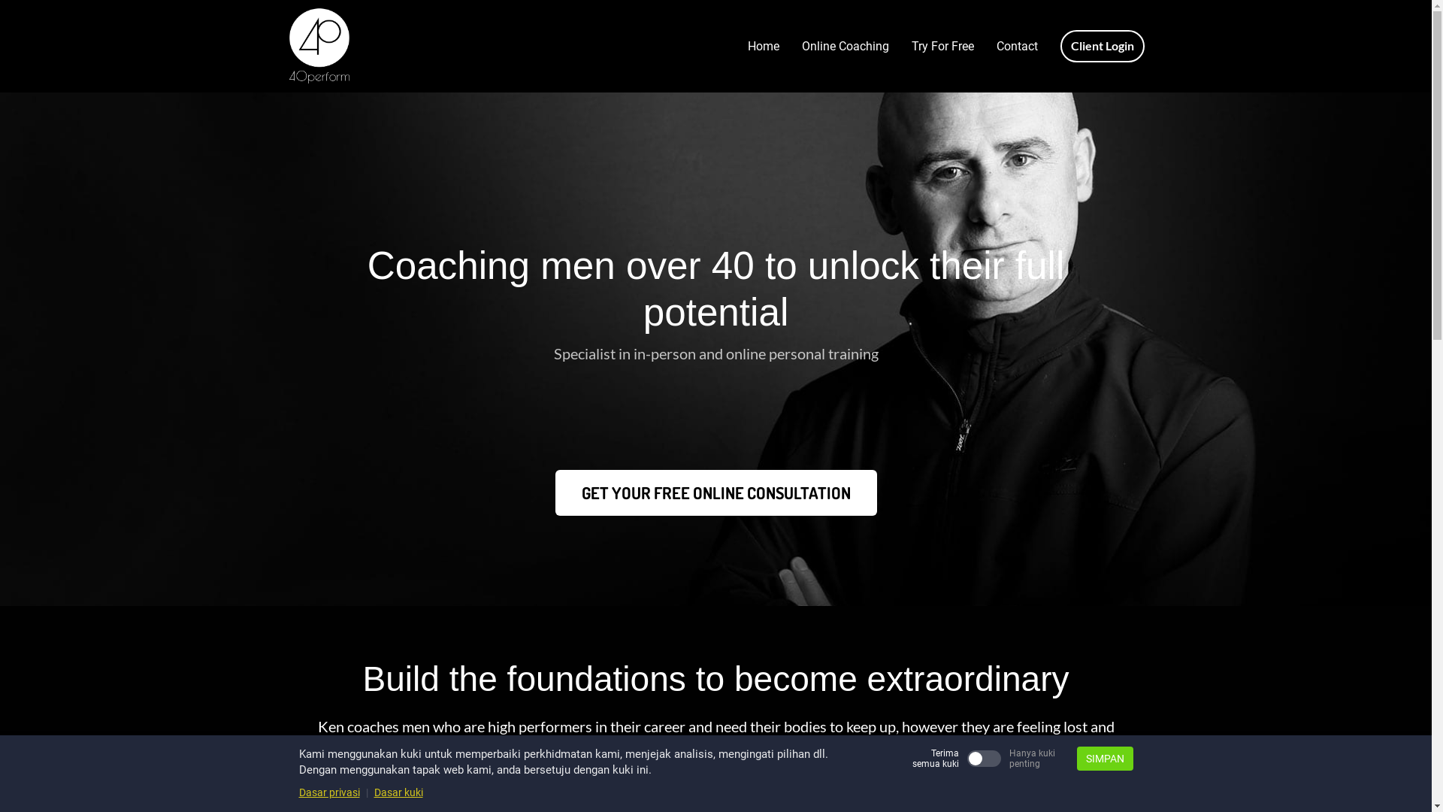  I want to click on Dasar privasi, so click(329, 792).